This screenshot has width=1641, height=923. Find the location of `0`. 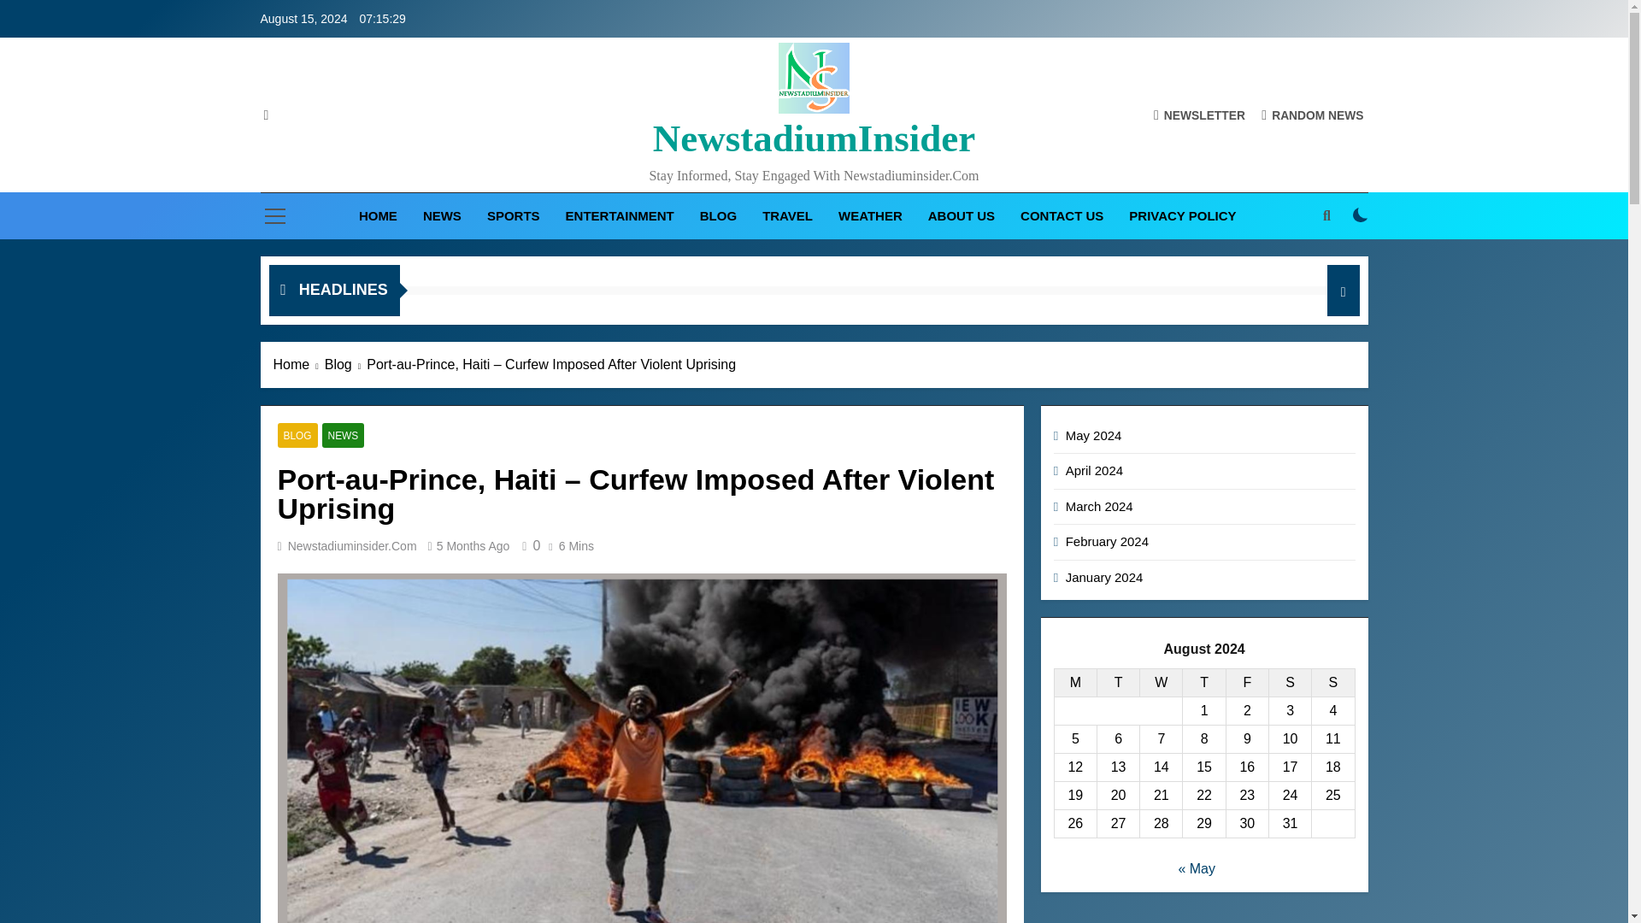

0 is located at coordinates (528, 545).